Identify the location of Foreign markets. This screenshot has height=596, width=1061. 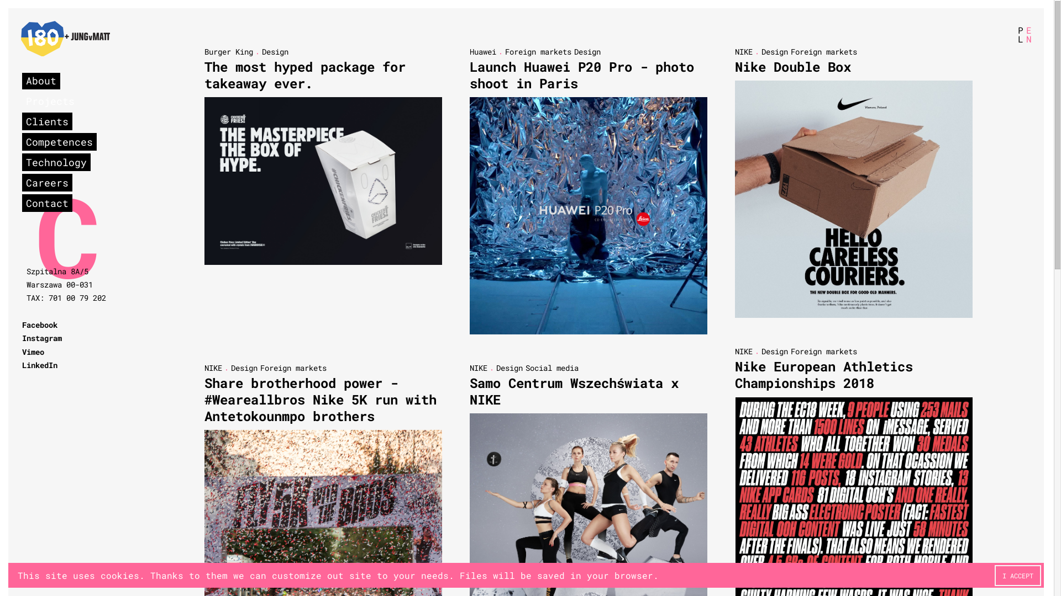
(538, 53).